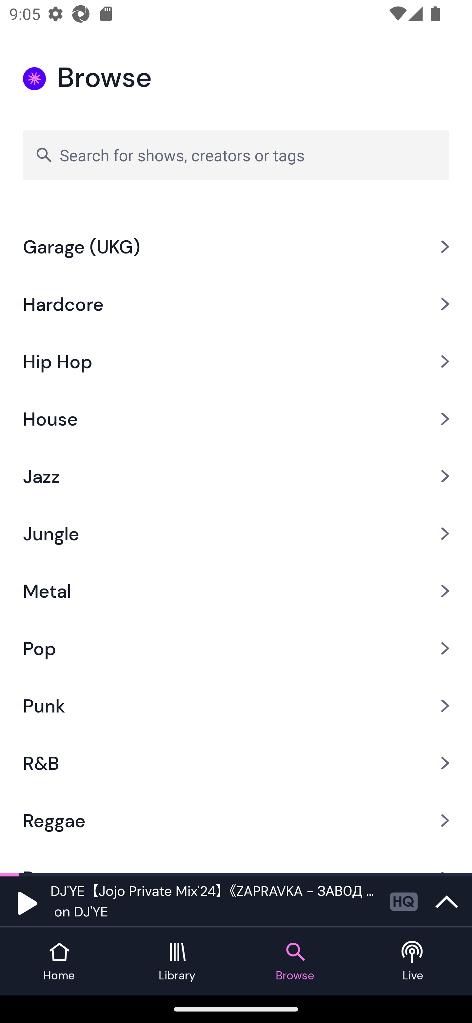 The height and width of the screenshot is (1023, 472). Describe the element at coordinates (236, 155) in the screenshot. I see `Search for shows, creators or tags` at that location.